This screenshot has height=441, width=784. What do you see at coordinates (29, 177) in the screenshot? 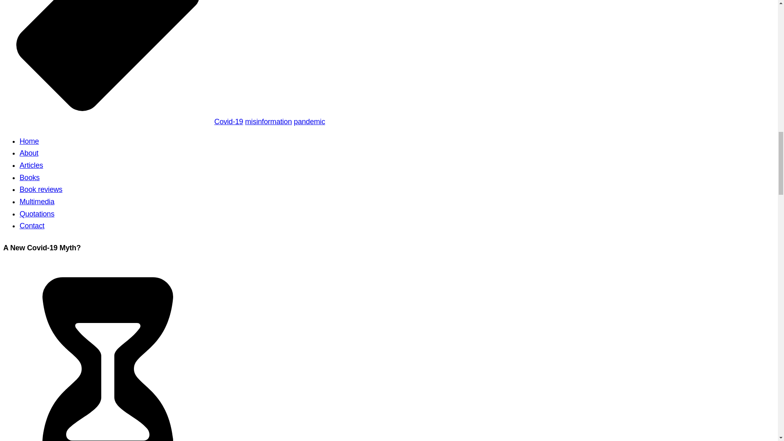
I see `Books` at bounding box center [29, 177].